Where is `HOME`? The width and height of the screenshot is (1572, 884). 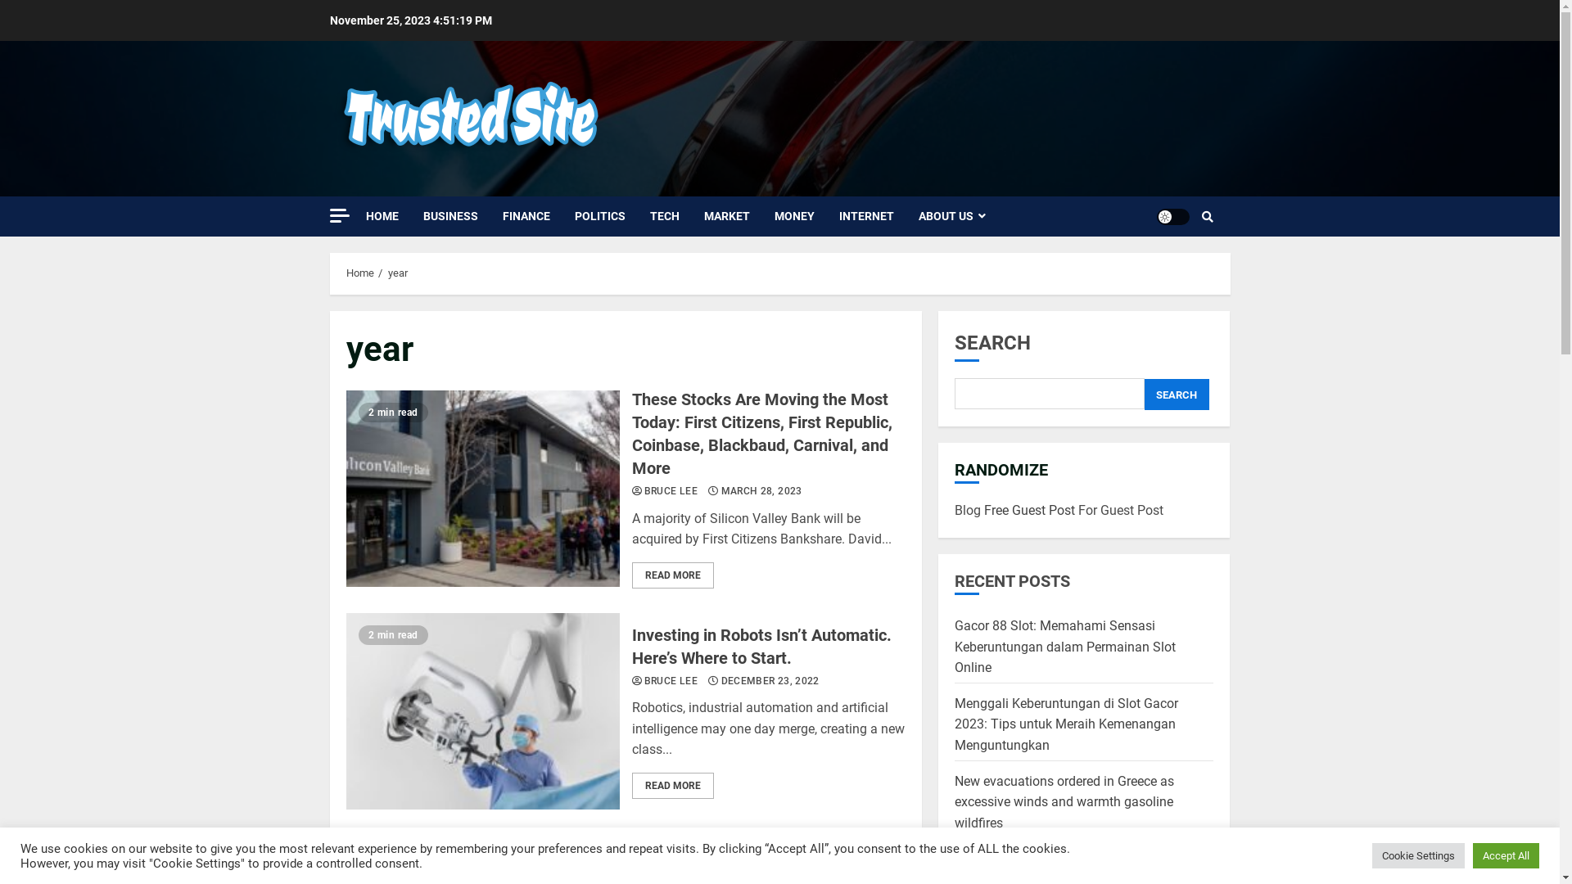
HOME is located at coordinates (394, 216).